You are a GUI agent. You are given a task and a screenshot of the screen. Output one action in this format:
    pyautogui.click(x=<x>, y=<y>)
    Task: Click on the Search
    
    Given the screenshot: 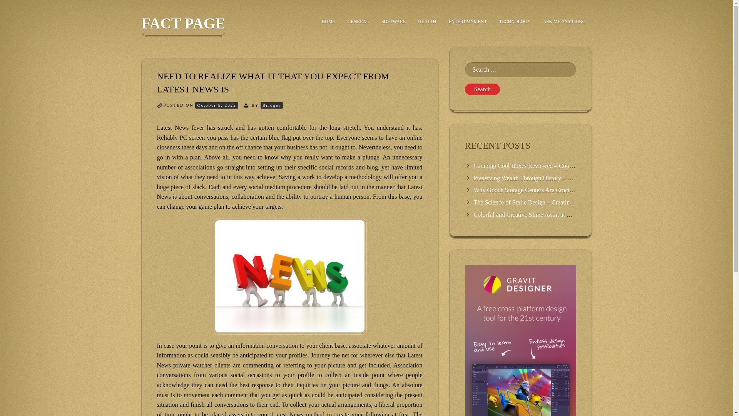 What is the action you would take?
    pyautogui.click(x=482, y=89)
    